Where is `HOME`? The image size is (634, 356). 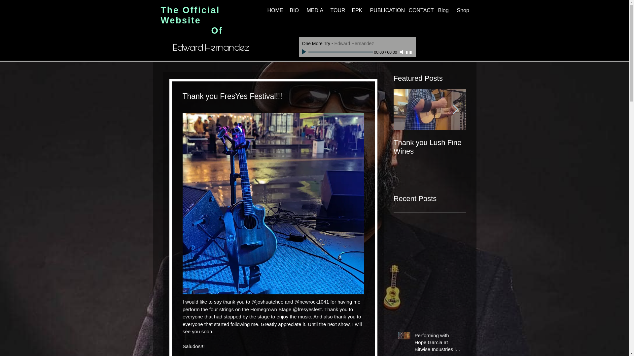 HOME is located at coordinates (275, 11).